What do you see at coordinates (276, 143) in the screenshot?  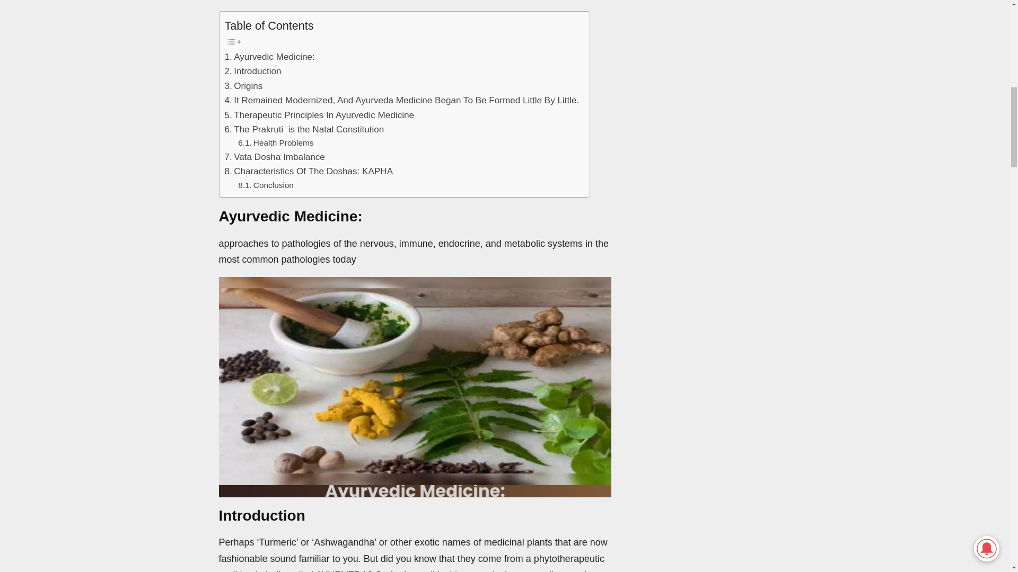 I see `Health Problems` at bounding box center [276, 143].